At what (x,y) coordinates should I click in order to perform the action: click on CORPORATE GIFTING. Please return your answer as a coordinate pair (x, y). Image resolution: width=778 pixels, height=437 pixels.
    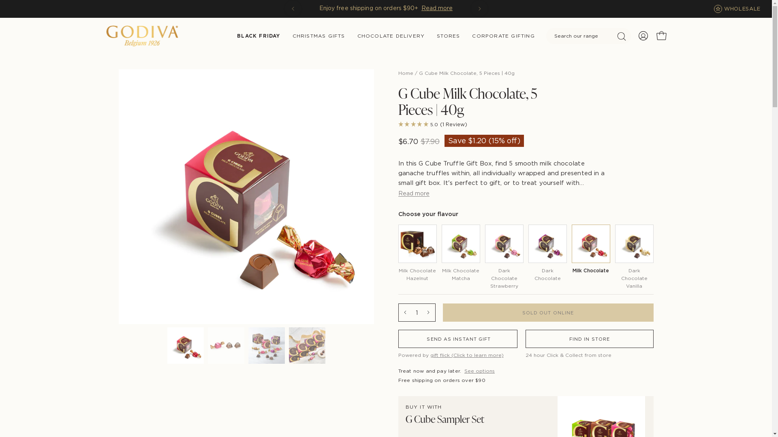
    Looking at the image, I should click on (503, 36).